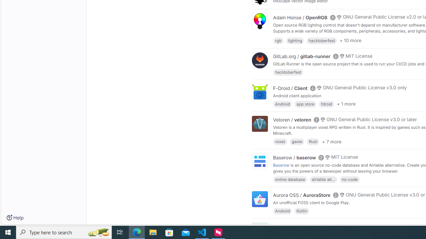  What do you see at coordinates (280, 141) in the screenshot?
I see `voxel` at bounding box center [280, 141].